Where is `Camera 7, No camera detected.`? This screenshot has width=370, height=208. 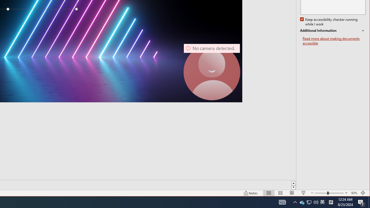
Camera 7, No camera detected. is located at coordinates (212, 72).